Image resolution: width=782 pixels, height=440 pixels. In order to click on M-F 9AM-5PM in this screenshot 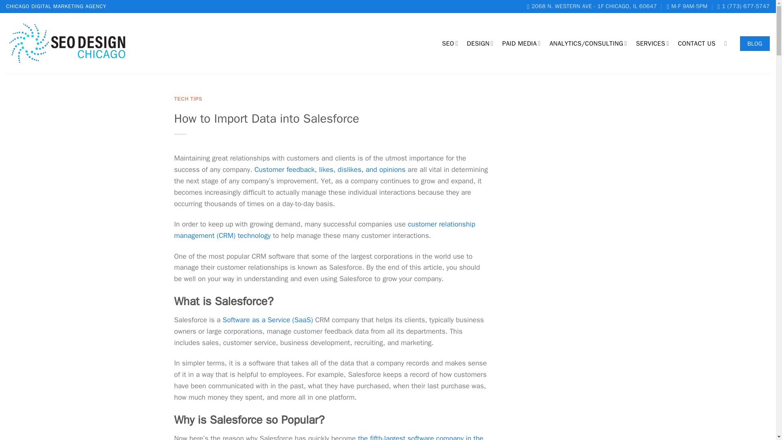, I will do `click(687, 7)`.